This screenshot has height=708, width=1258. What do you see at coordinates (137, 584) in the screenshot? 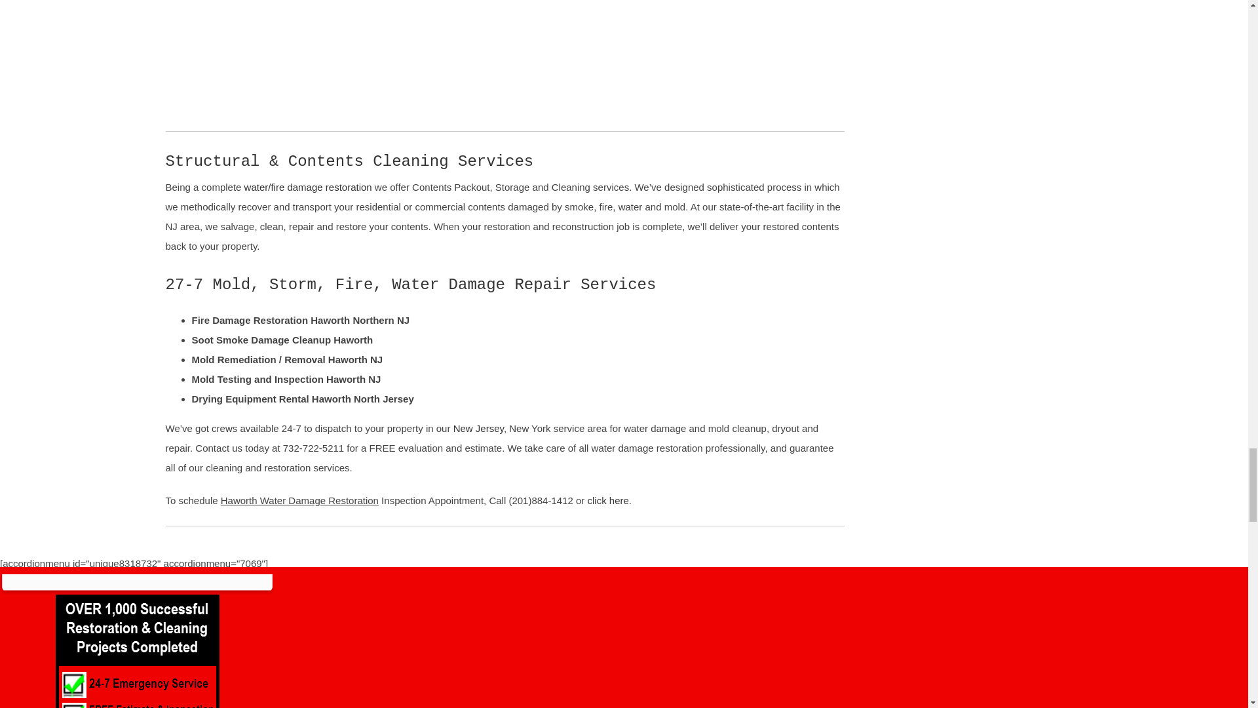
I see `schedule-bottom-box` at bounding box center [137, 584].